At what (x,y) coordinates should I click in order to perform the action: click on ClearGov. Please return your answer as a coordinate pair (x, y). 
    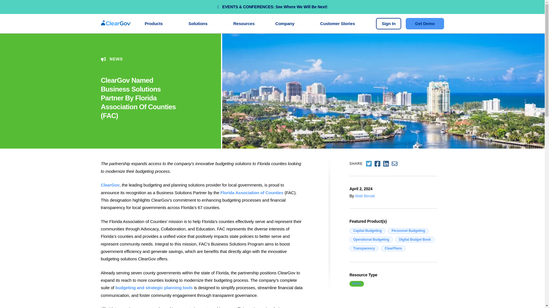
    Looking at the image, I should click on (110, 185).